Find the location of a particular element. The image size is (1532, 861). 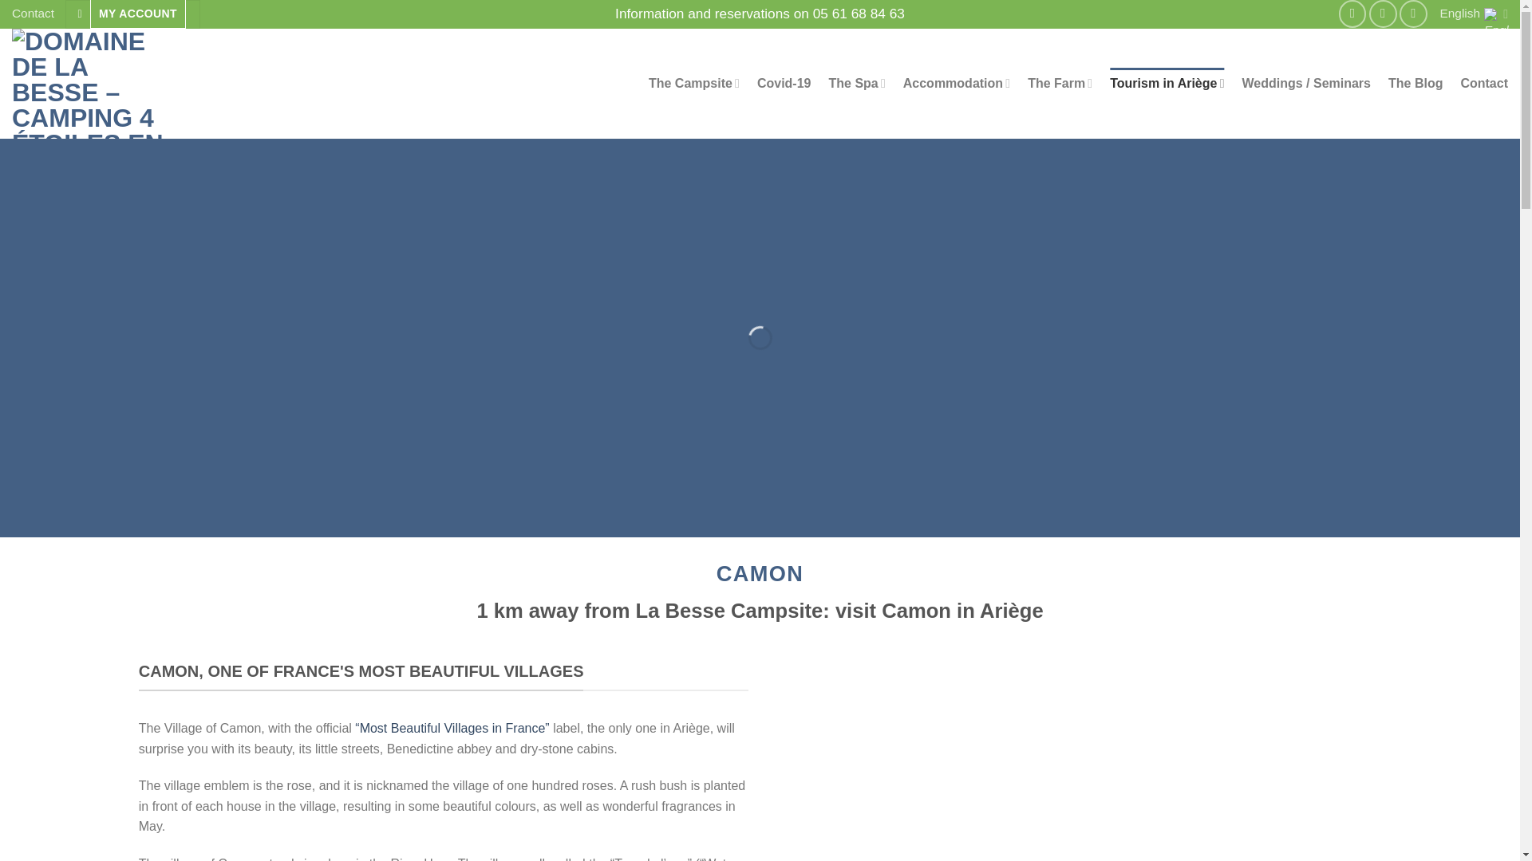

Call us is located at coordinates (1414, 14).